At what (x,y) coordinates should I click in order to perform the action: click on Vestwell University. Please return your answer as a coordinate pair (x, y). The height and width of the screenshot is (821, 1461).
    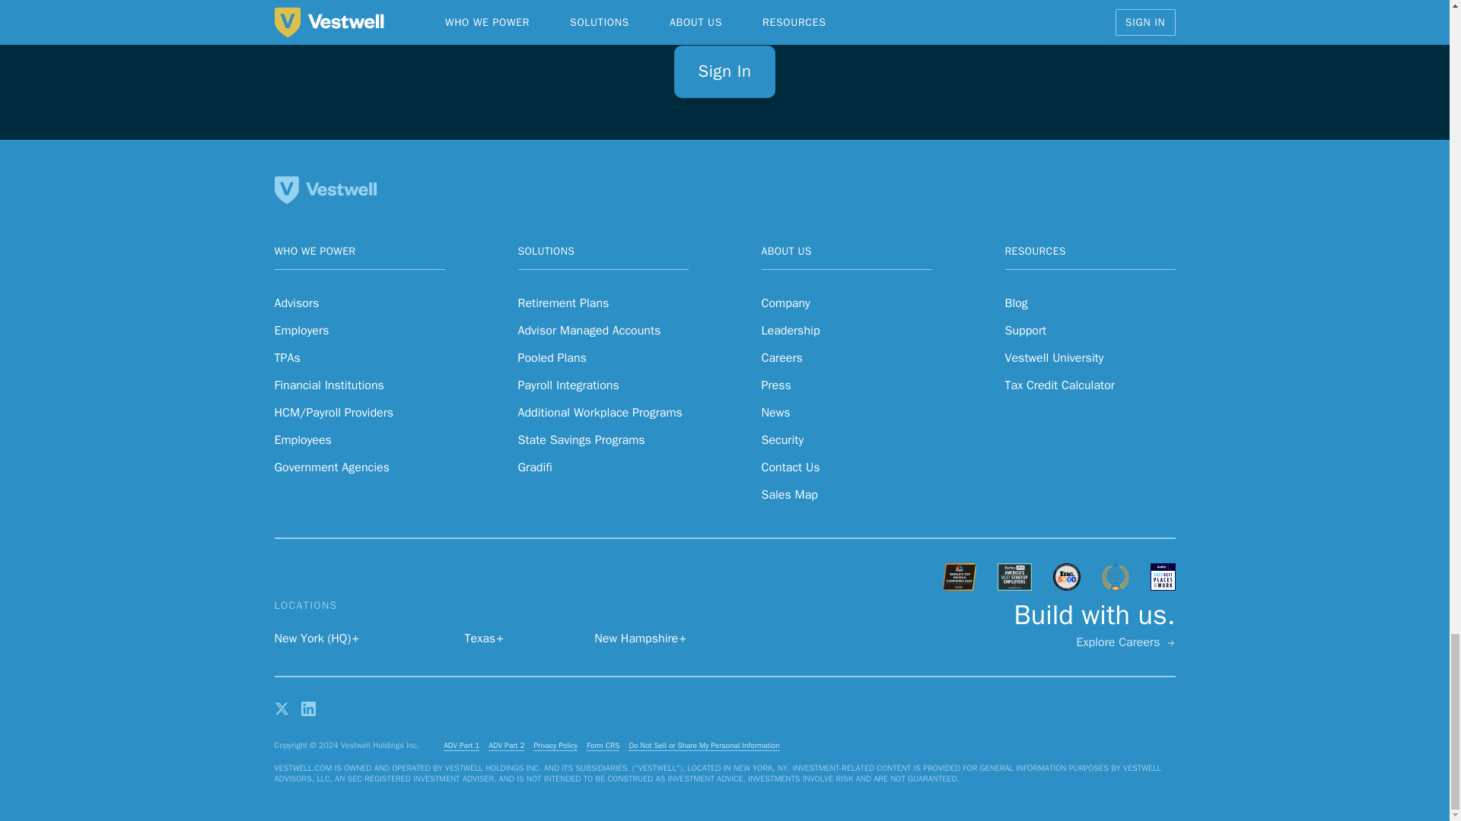
    Looking at the image, I should click on (1053, 357).